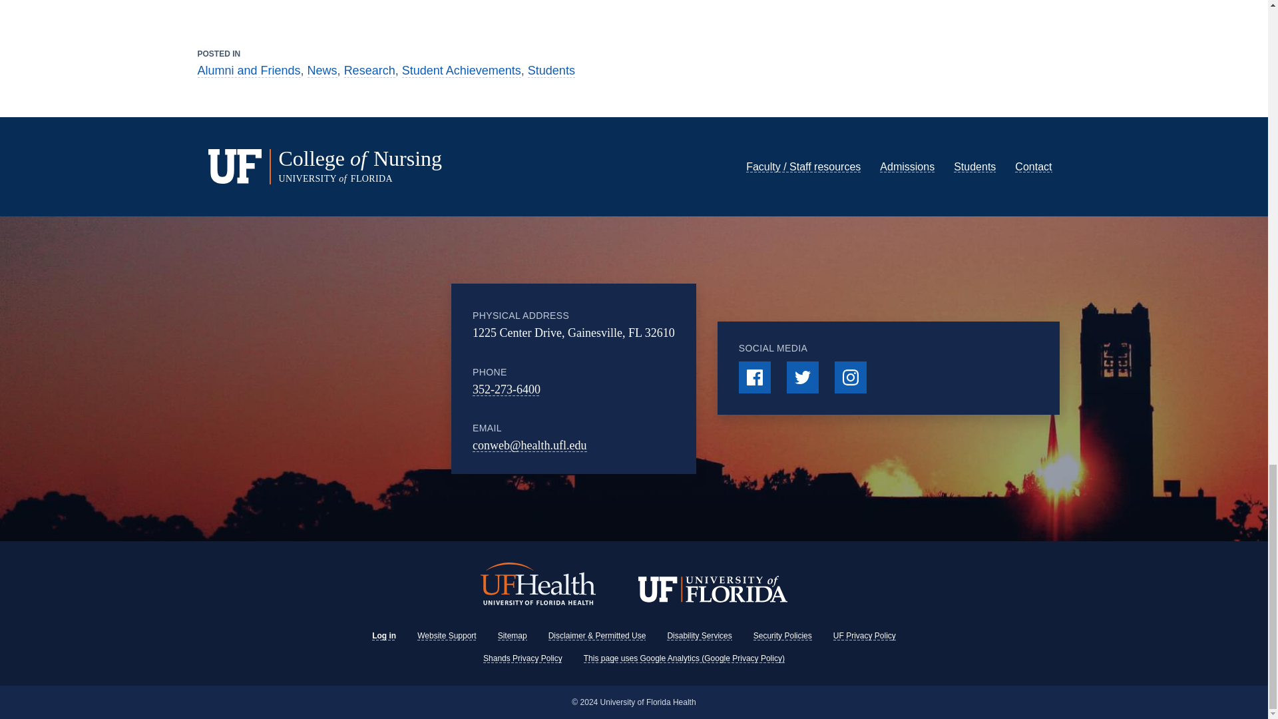  I want to click on Students, so click(974, 166).